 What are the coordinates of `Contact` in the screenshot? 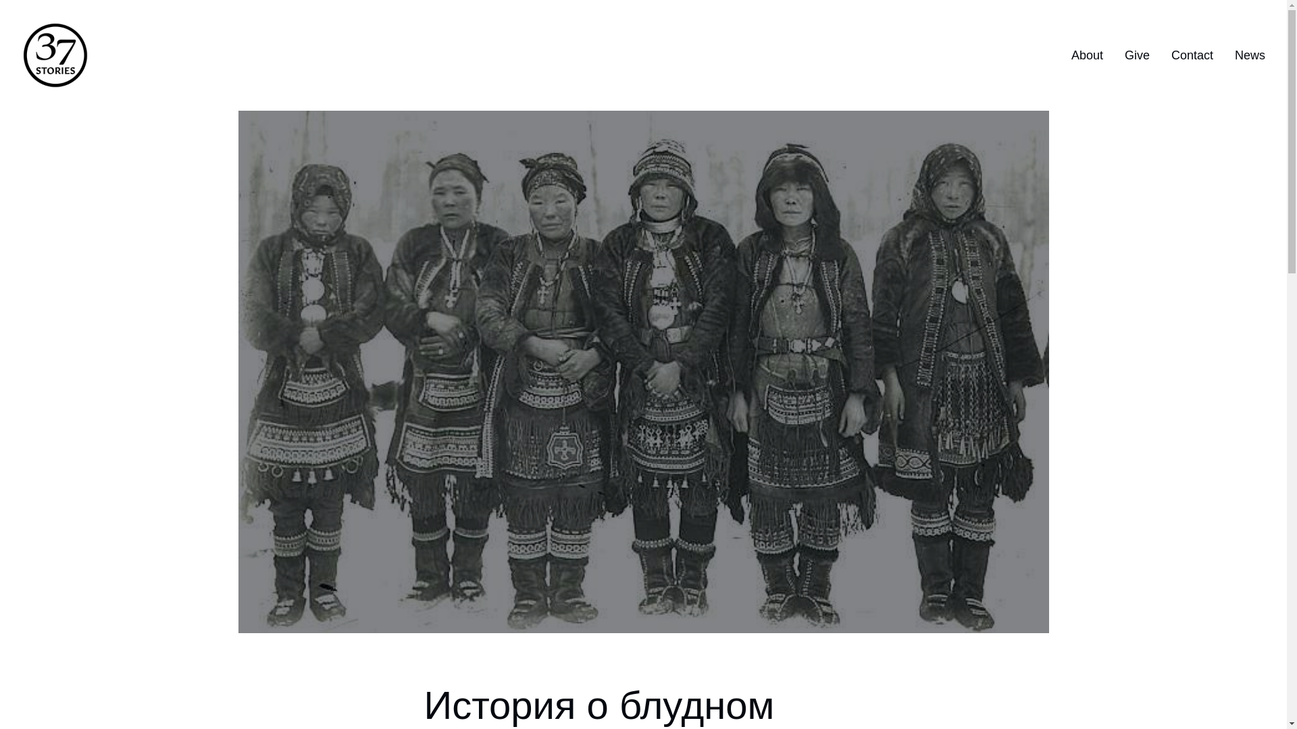 It's located at (1192, 55).